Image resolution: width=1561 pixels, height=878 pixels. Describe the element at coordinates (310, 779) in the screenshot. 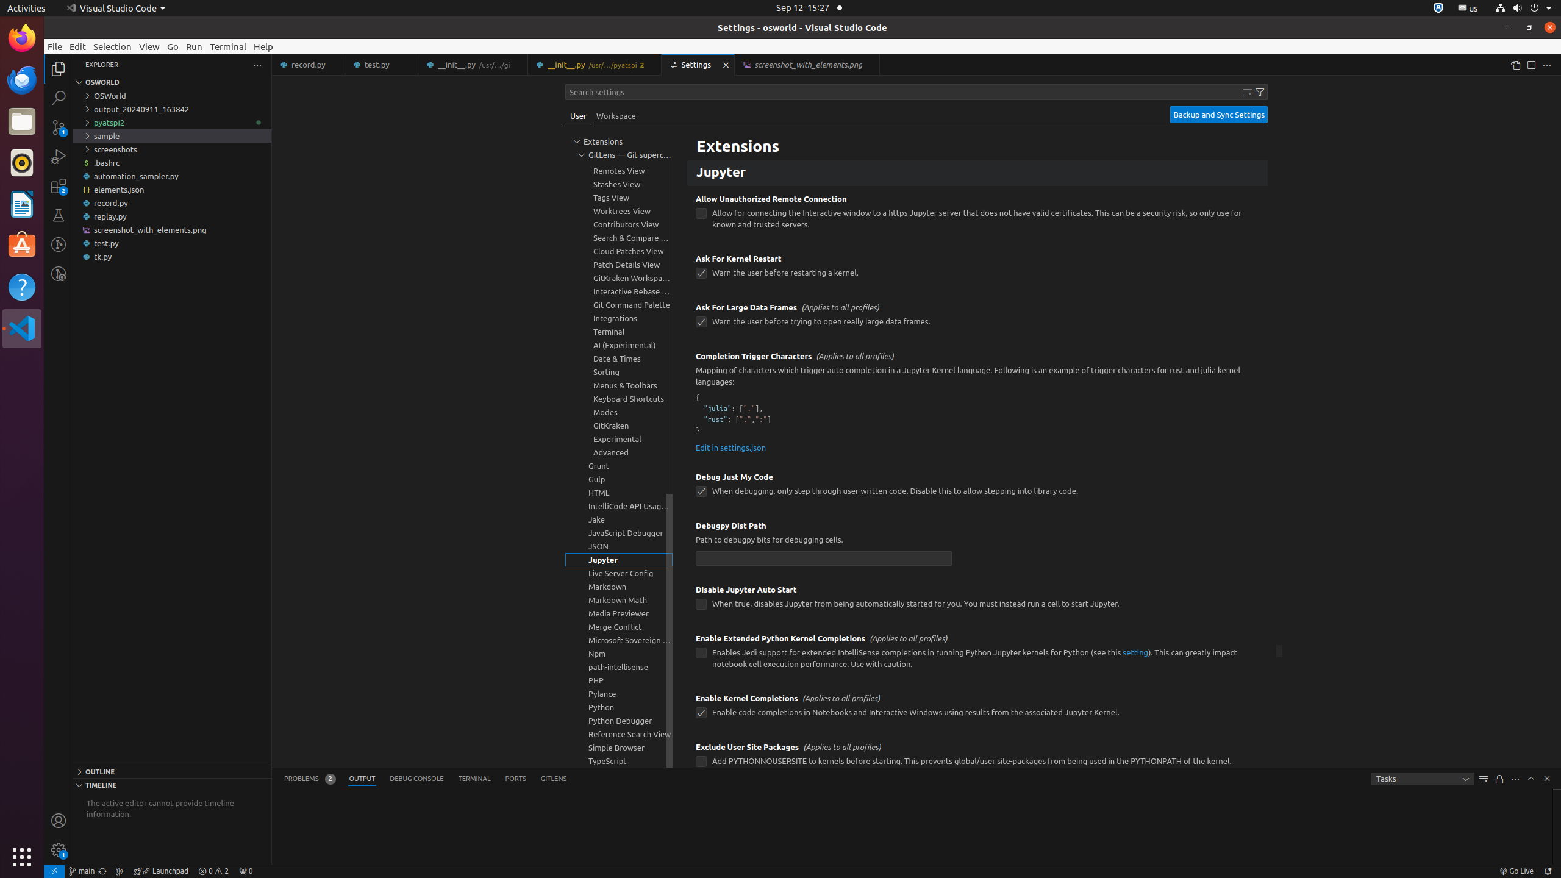

I see `Problems (Ctrl+Shift+M) - Total 2 Problems` at that location.